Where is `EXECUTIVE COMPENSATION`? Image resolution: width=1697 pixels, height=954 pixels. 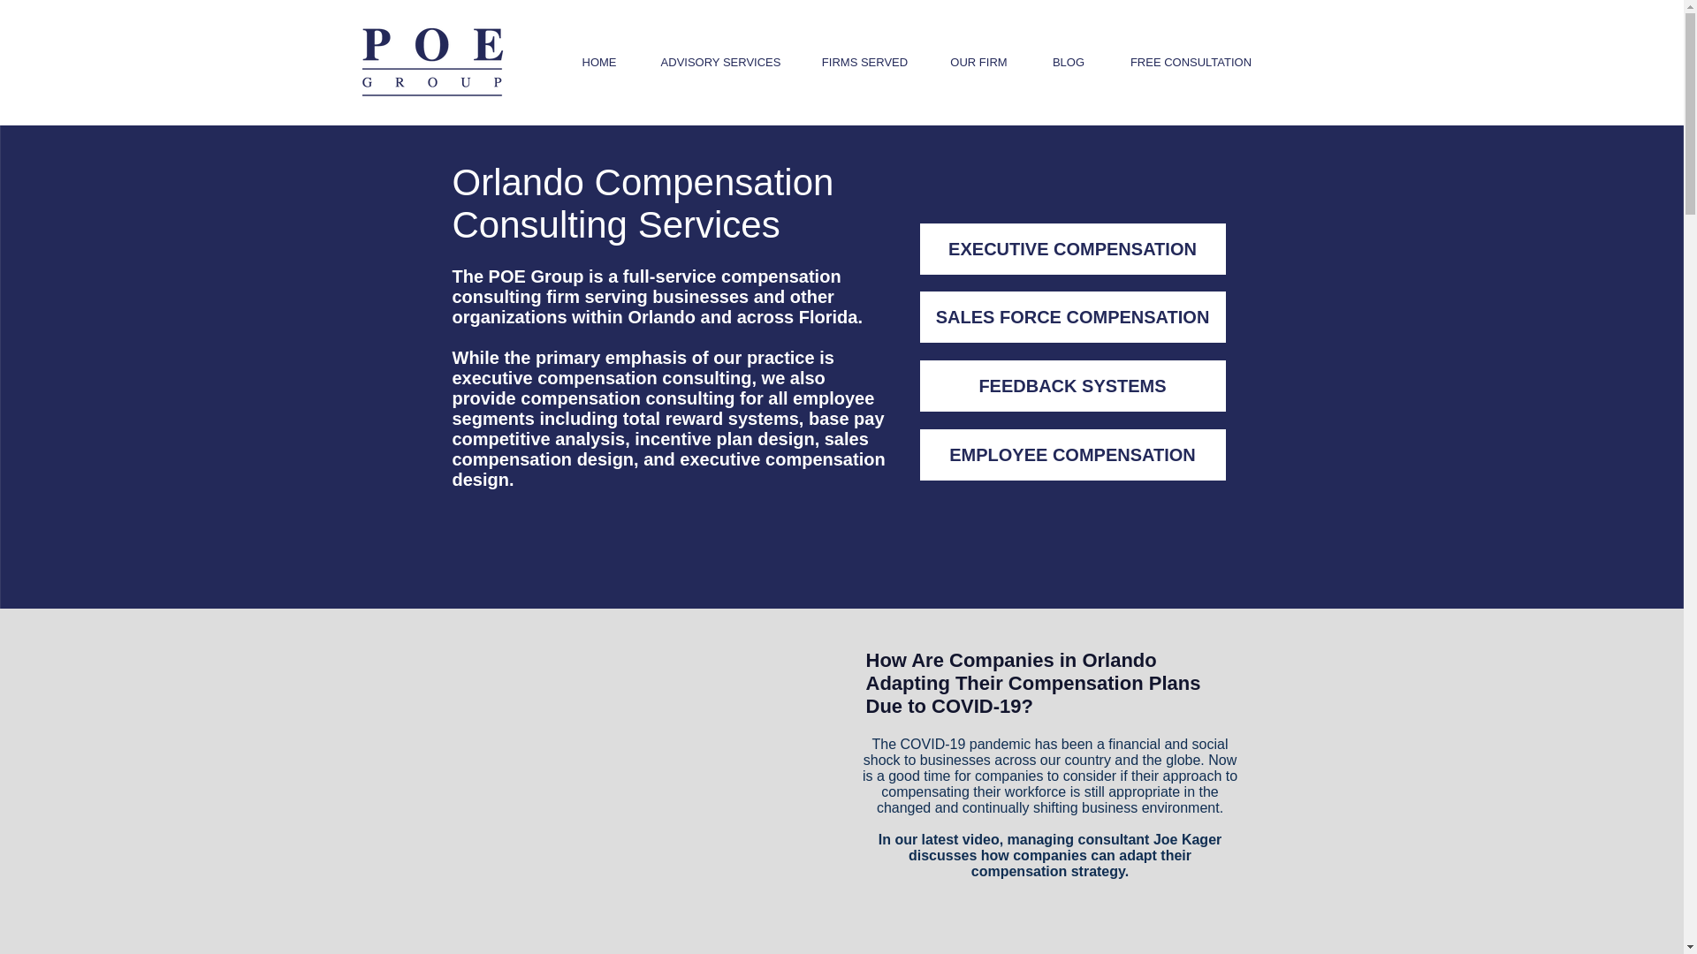 EXECUTIVE COMPENSATION is located at coordinates (1072, 249).